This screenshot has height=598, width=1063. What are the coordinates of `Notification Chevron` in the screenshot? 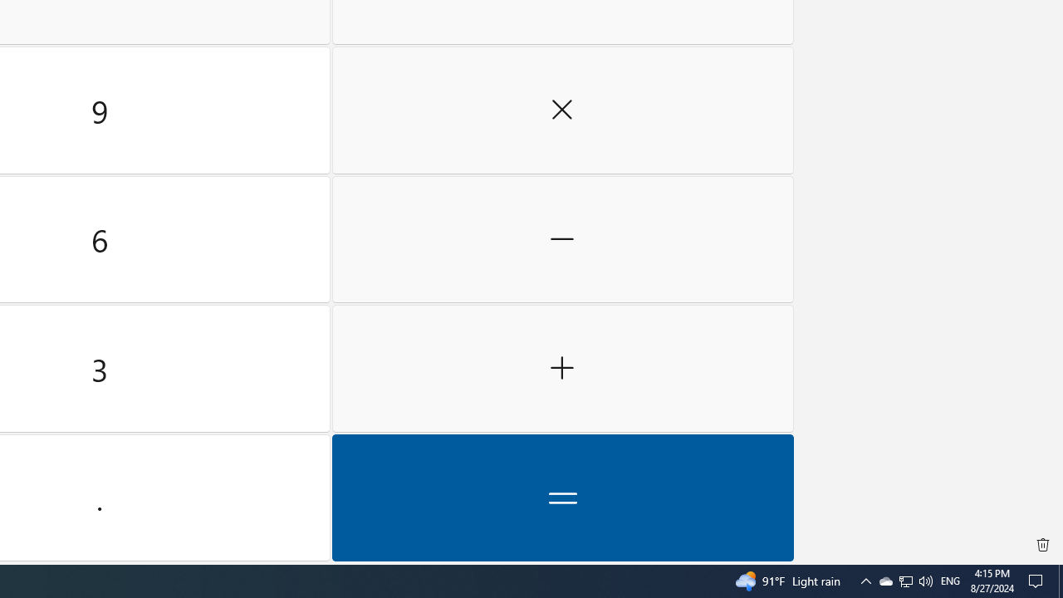 It's located at (563, 239).